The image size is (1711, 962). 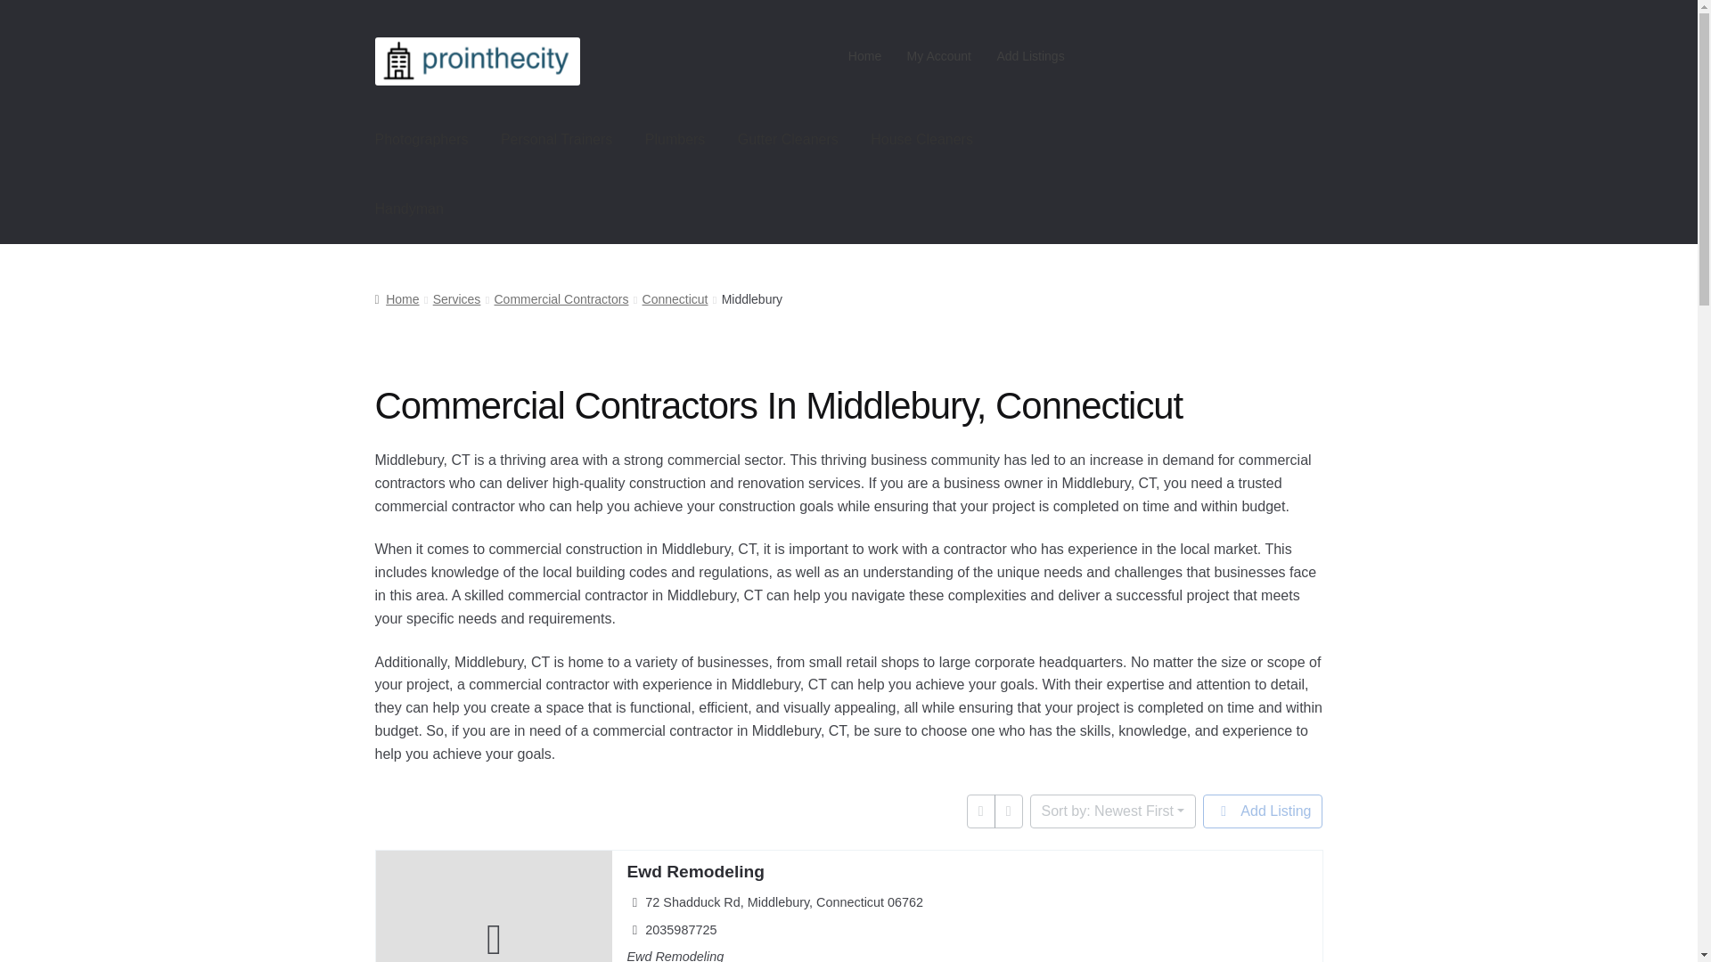 I want to click on Connecticut, so click(x=675, y=299).